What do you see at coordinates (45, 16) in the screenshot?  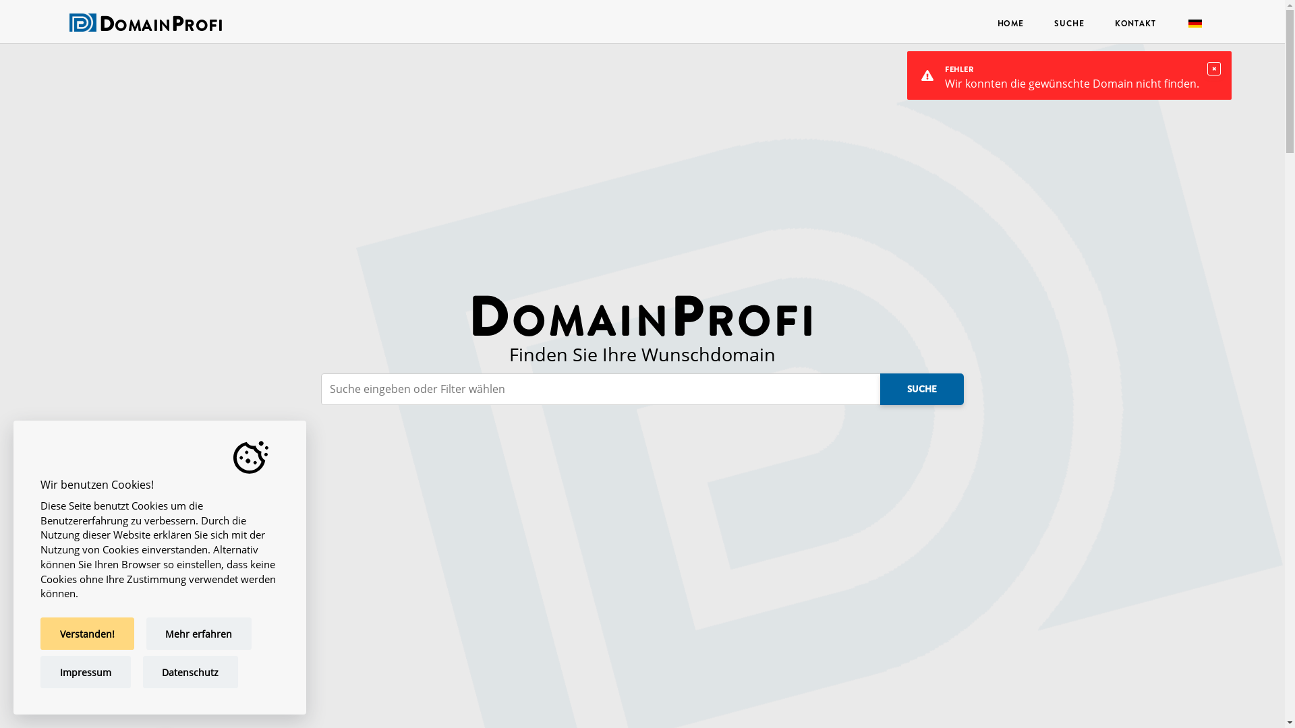 I see `submit` at bounding box center [45, 16].